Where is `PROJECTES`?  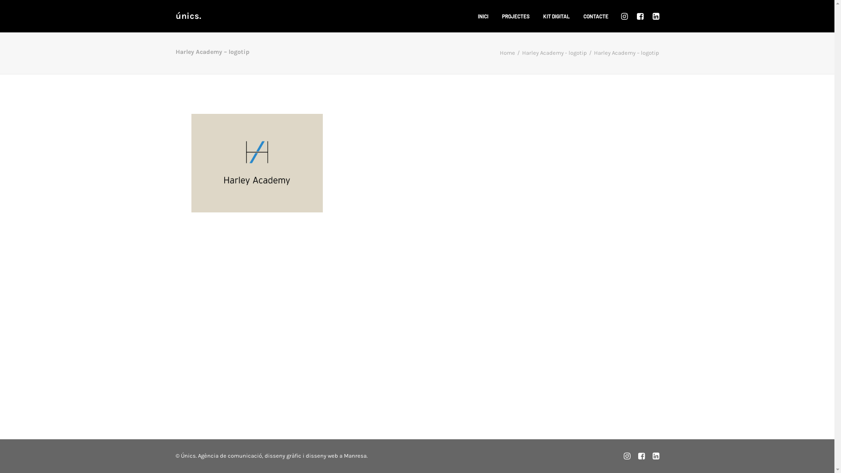 PROJECTES is located at coordinates (516, 16).